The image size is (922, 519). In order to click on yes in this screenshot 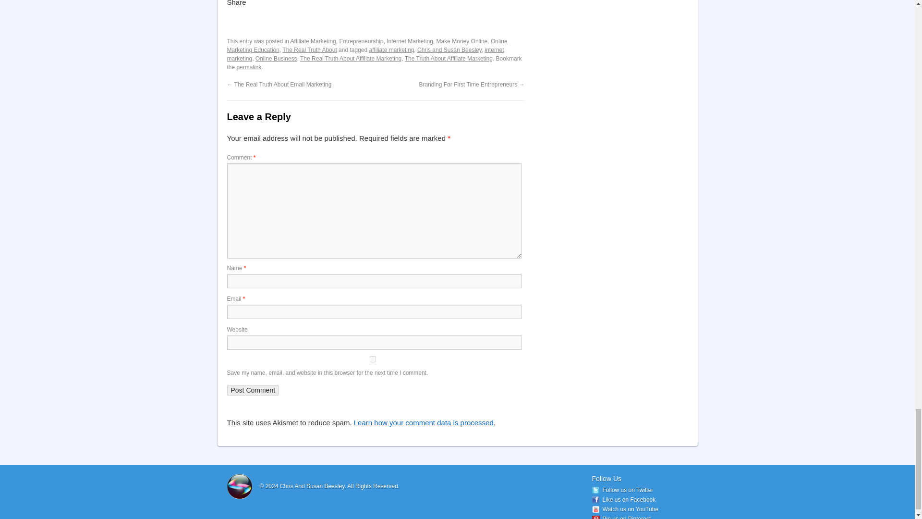, I will do `click(373, 358)`.